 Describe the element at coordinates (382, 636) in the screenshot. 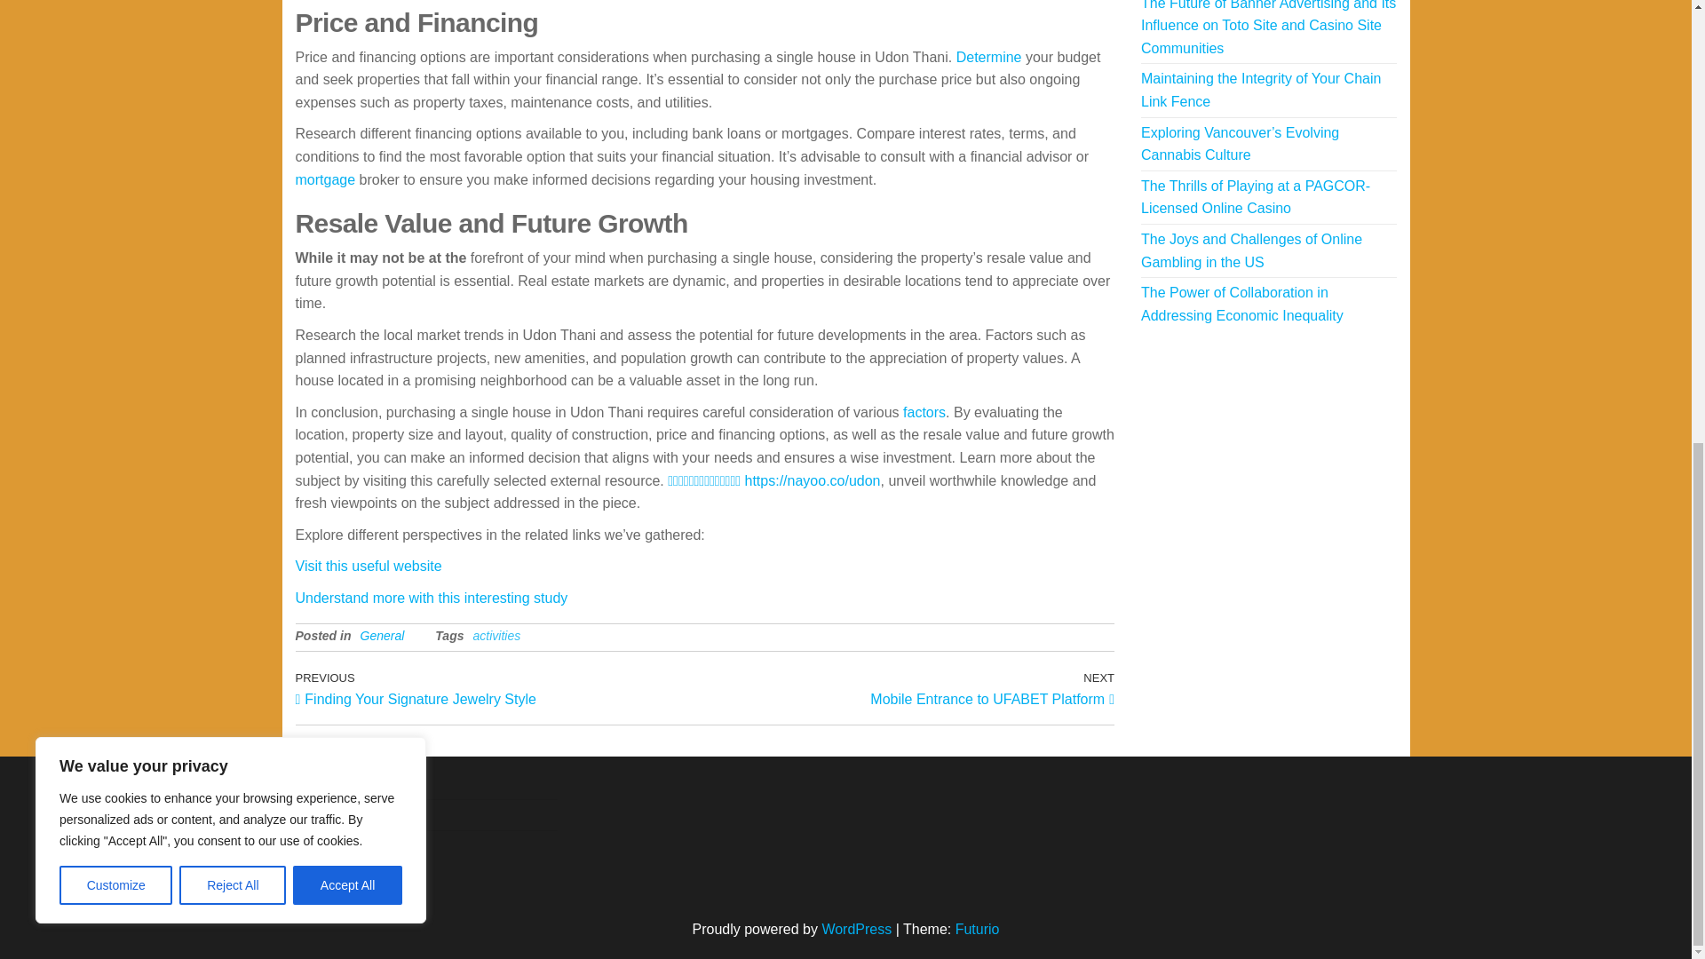

I see `General` at that location.